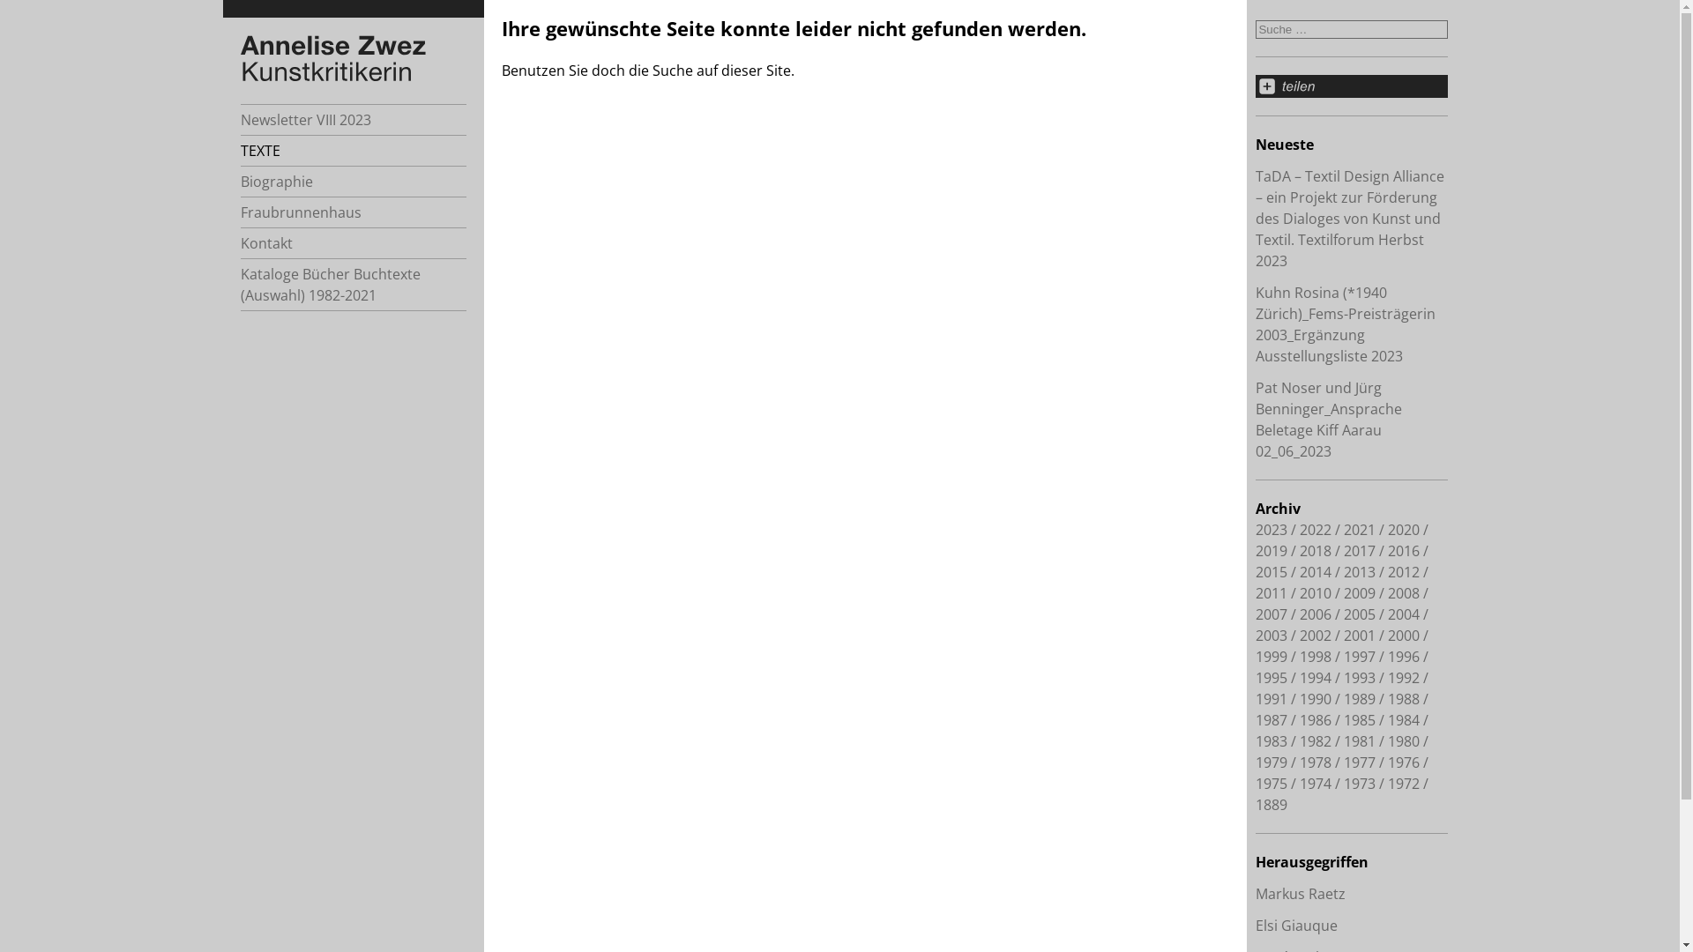 The image size is (1693, 952). What do you see at coordinates (1360, 678) in the screenshot?
I see `1993` at bounding box center [1360, 678].